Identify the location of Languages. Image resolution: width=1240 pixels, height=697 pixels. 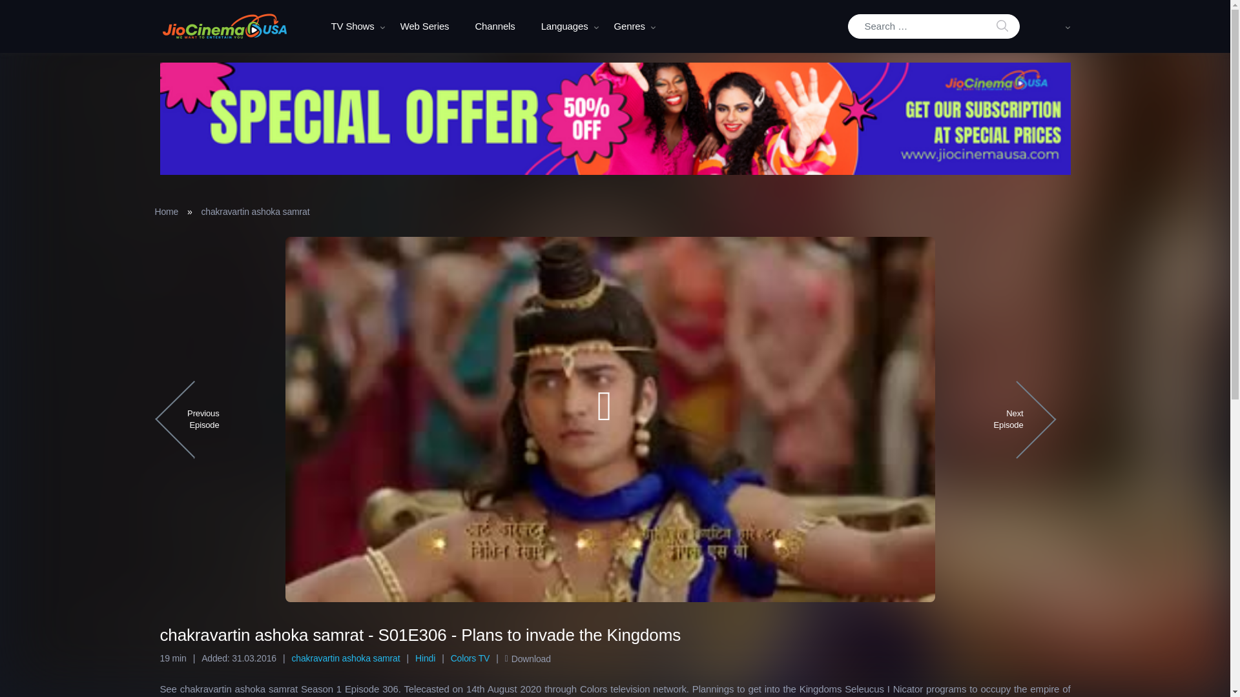
(564, 26).